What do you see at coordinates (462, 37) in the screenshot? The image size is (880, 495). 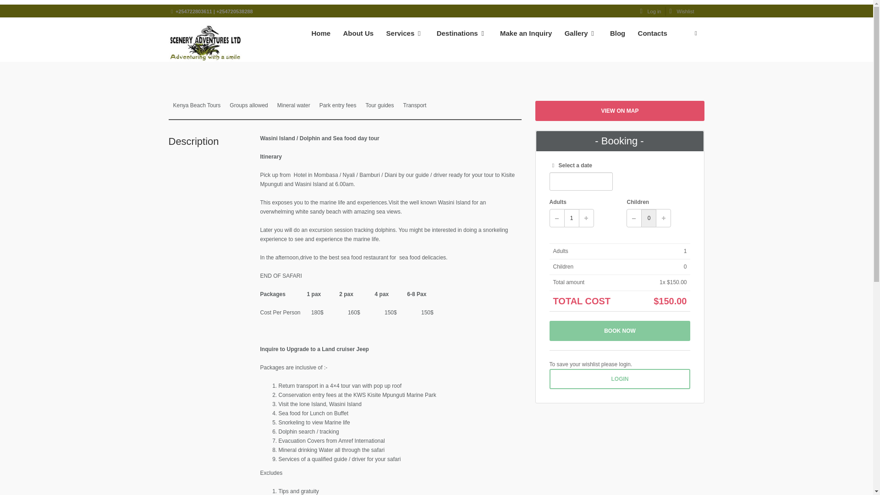 I see `Destinations` at bounding box center [462, 37].